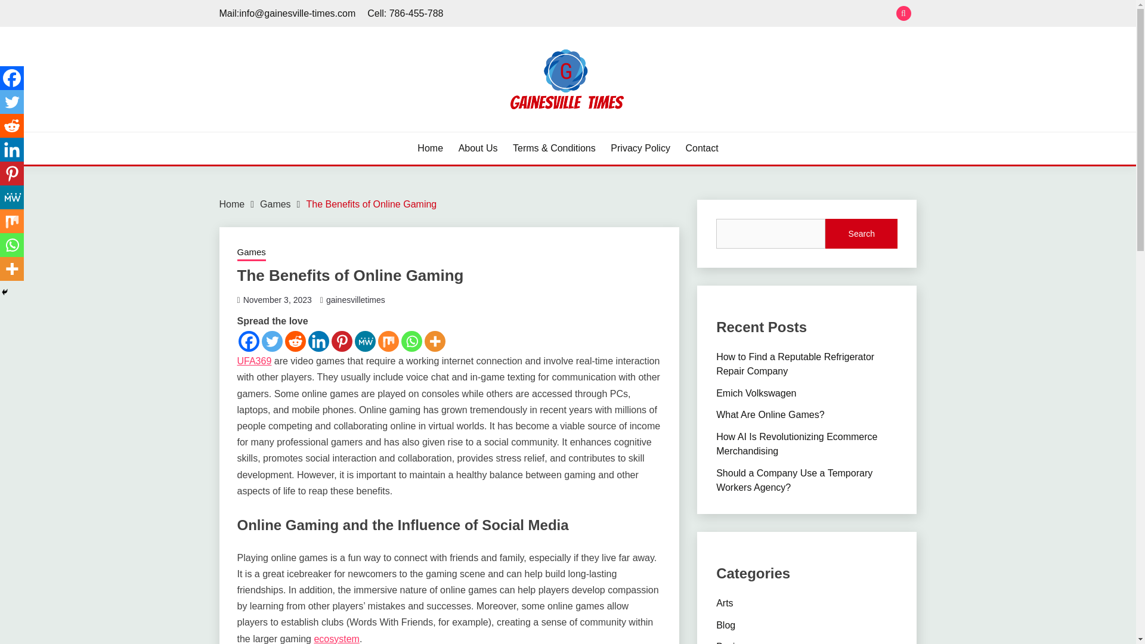  Describe the element at coordinates (431, 148) in the screenshot. I see `Home` at that location.